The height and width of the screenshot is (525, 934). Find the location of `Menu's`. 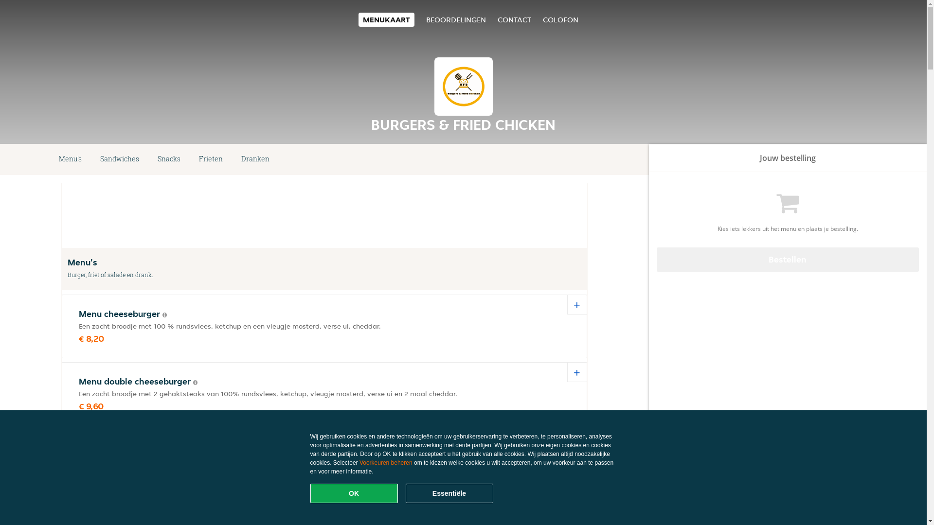

Menu's is located at coordinates (70, 159).